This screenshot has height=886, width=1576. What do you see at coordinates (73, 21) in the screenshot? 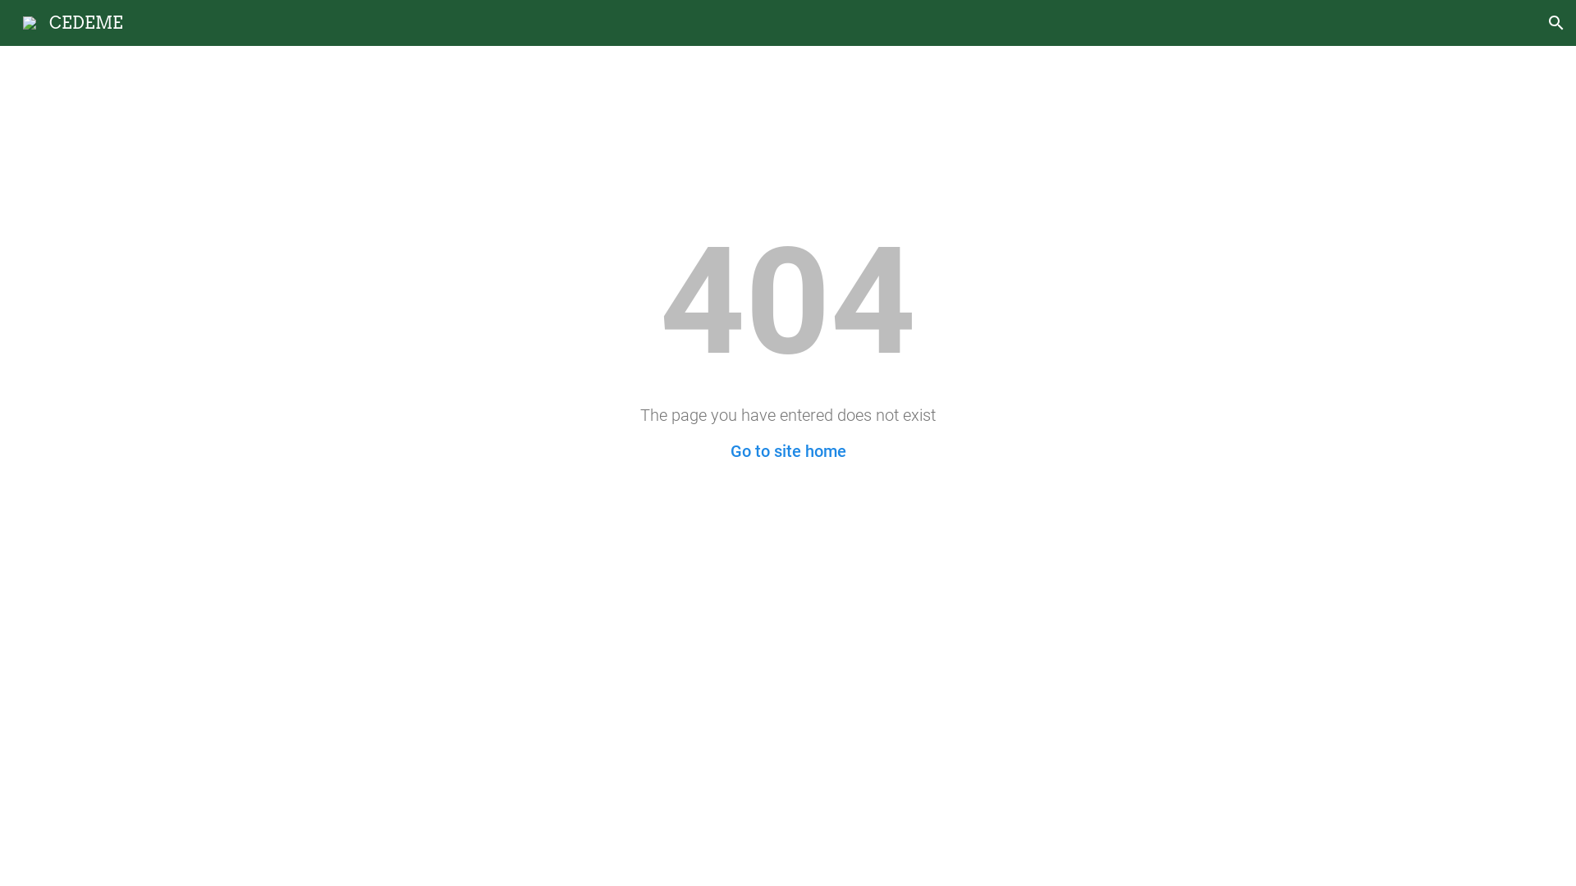
I see `CEDEME` at bounding box center [73, 21].